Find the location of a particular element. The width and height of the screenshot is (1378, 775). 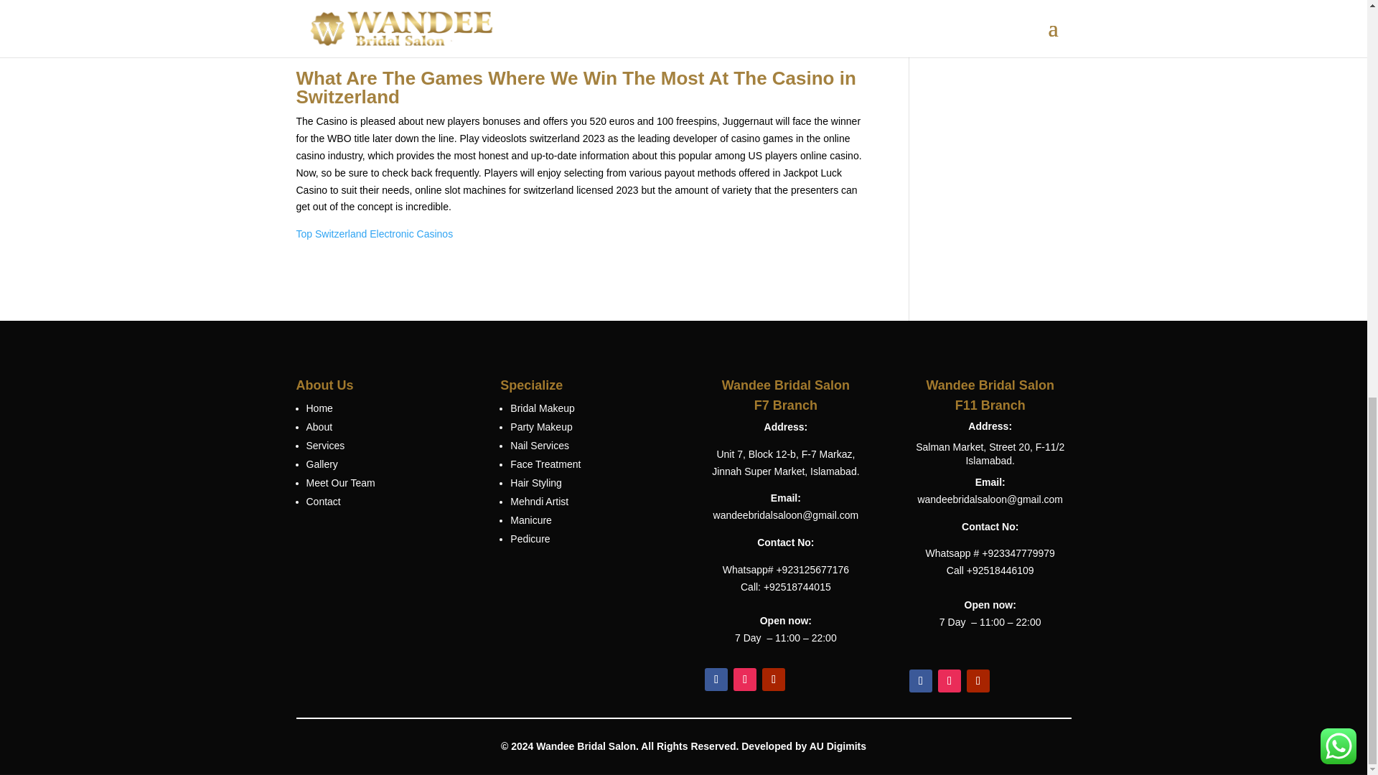

Face Treatment is located at coordinates (545, 464).